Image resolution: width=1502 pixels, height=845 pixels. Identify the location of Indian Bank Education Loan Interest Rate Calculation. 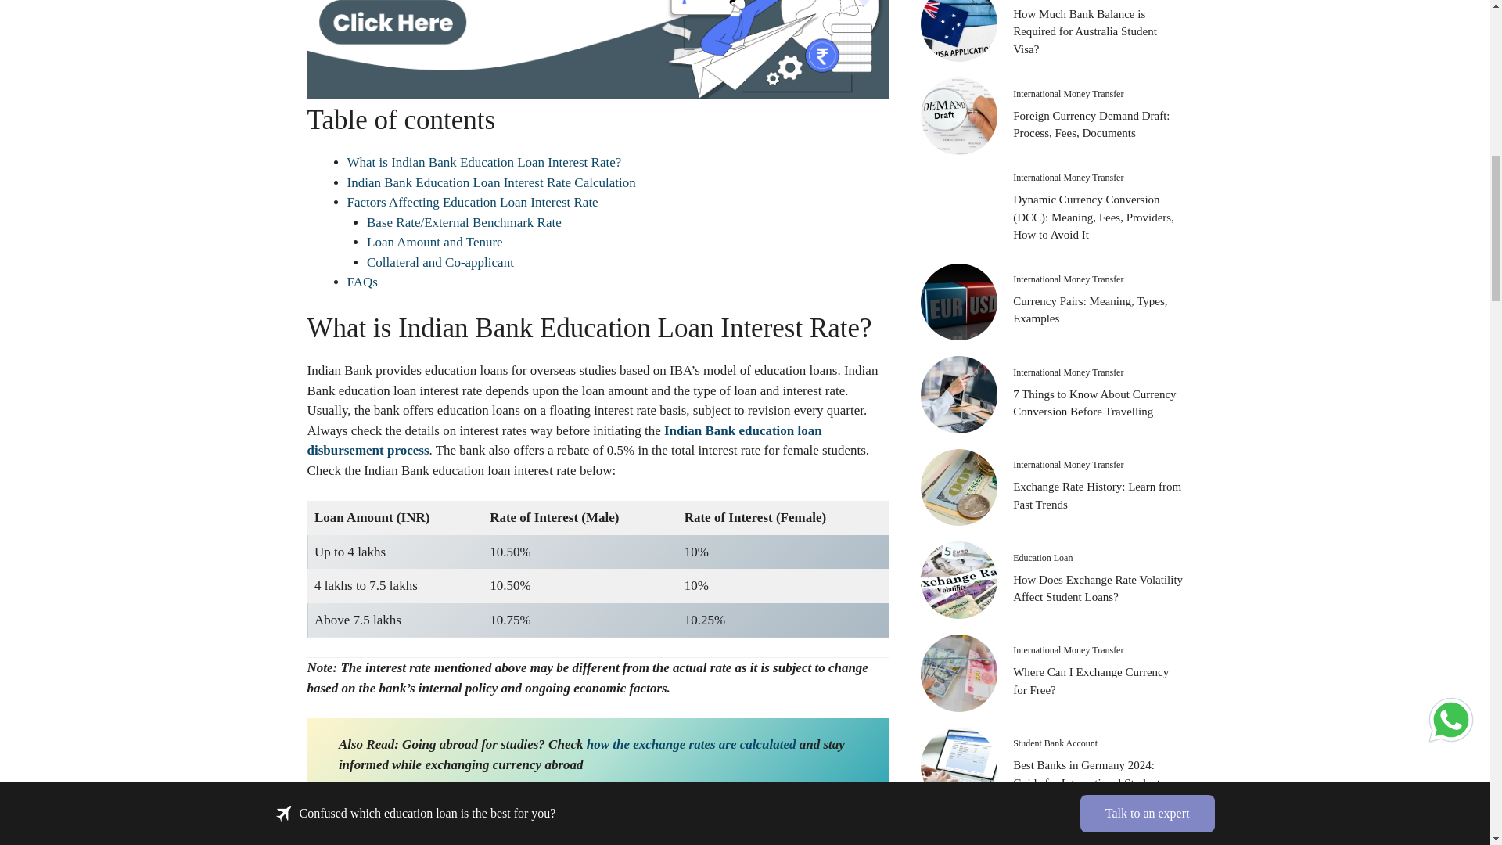
(491, 182).